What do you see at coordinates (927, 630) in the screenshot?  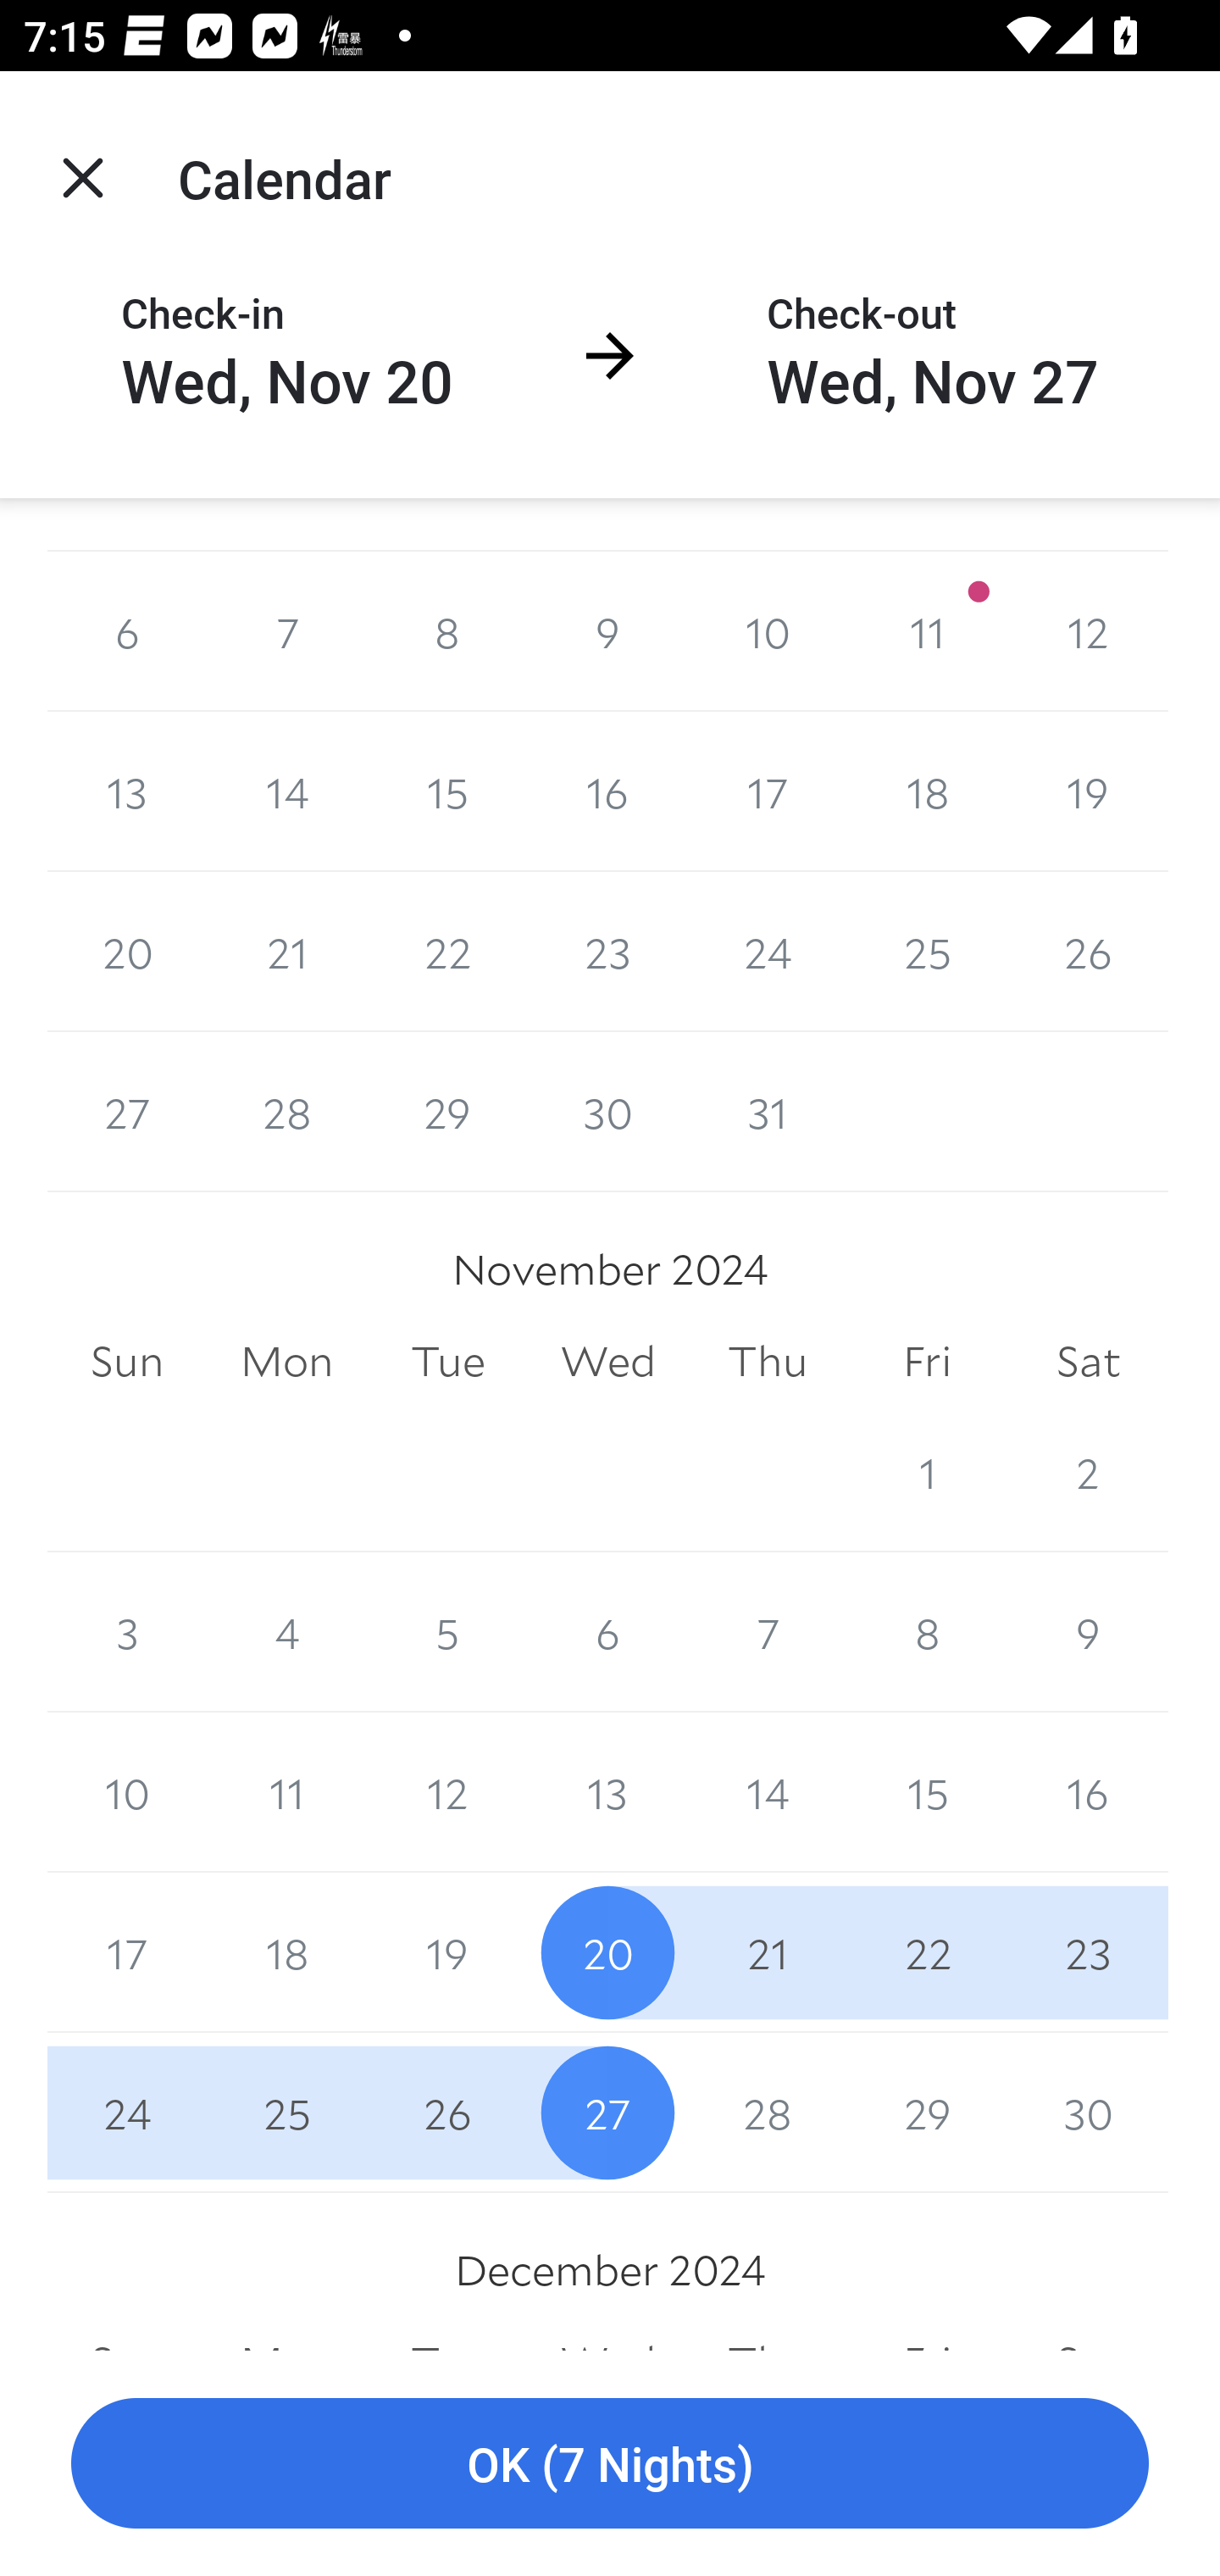 I see `11 11 October 2024` at bounding box center [927, 630].